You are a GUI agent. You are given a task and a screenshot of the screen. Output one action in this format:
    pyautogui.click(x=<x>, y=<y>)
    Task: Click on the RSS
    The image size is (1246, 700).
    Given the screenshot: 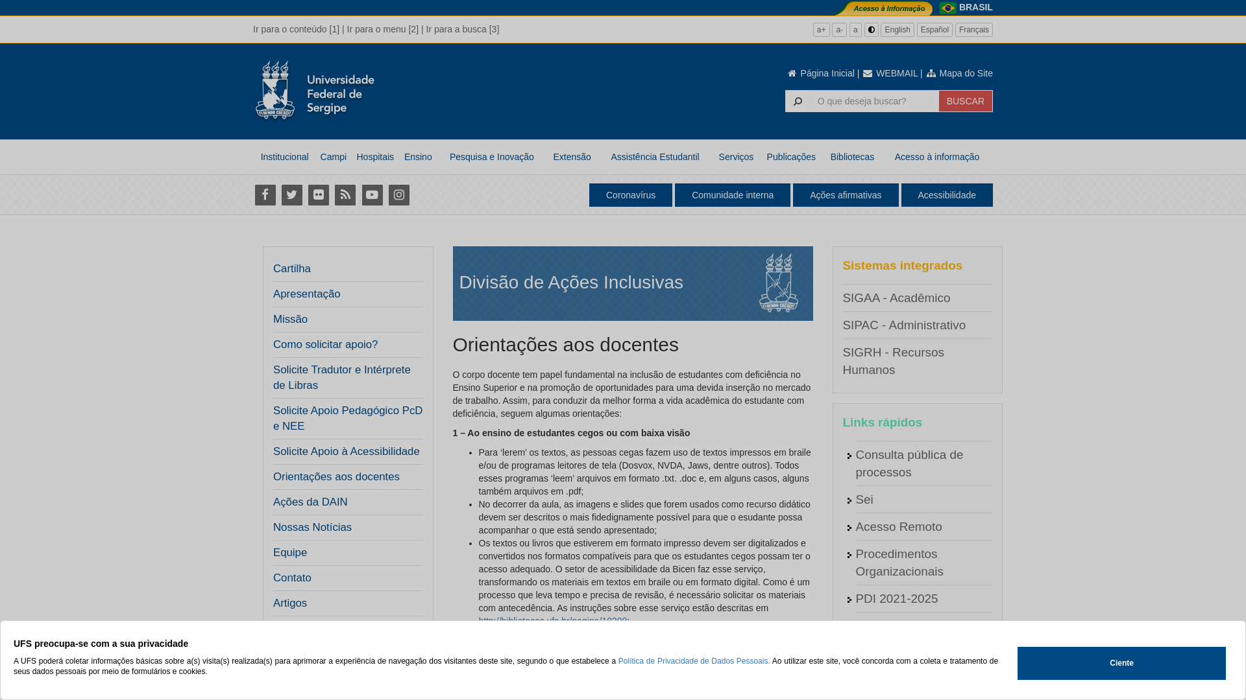 What is the action you would take?
    pyautogui.click(x=345, y=194)
    